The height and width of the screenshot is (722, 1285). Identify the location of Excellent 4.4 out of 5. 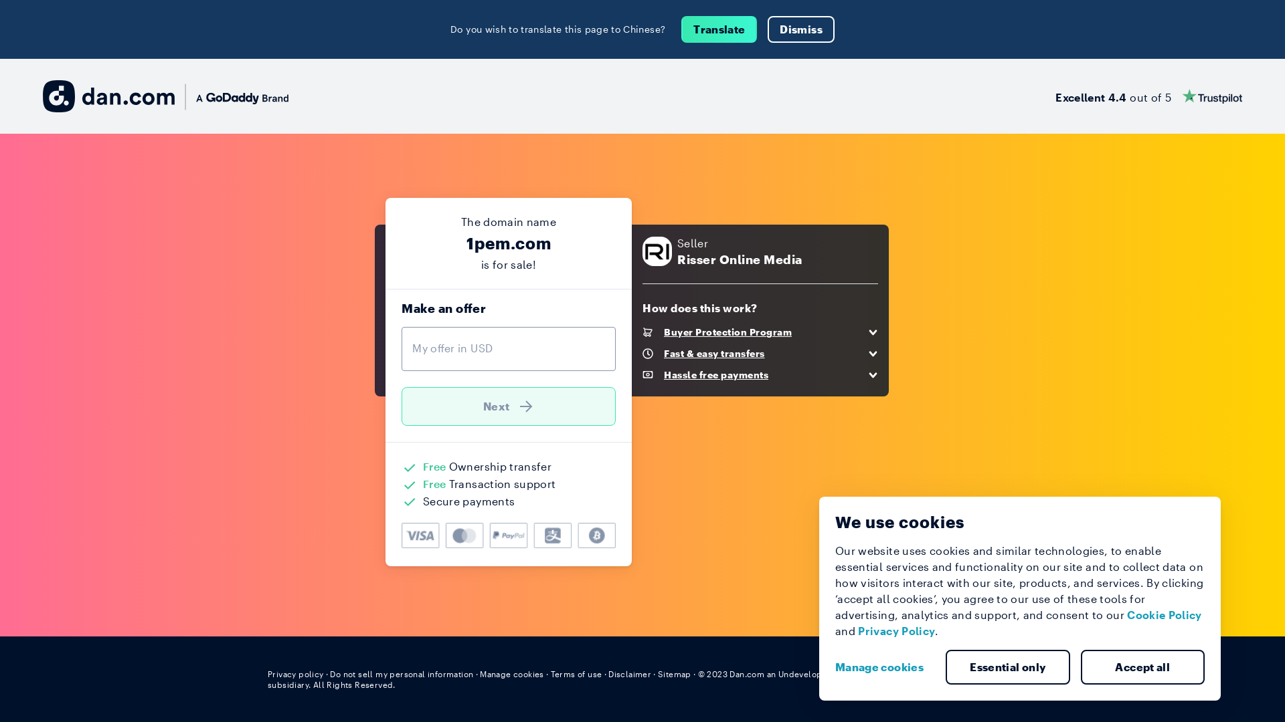
(1148, 96).